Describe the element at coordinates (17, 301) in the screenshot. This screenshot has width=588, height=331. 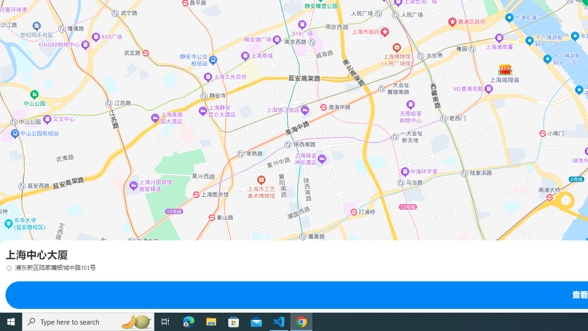
I see `To get missing image descriptions, open the context menu.` at that location.